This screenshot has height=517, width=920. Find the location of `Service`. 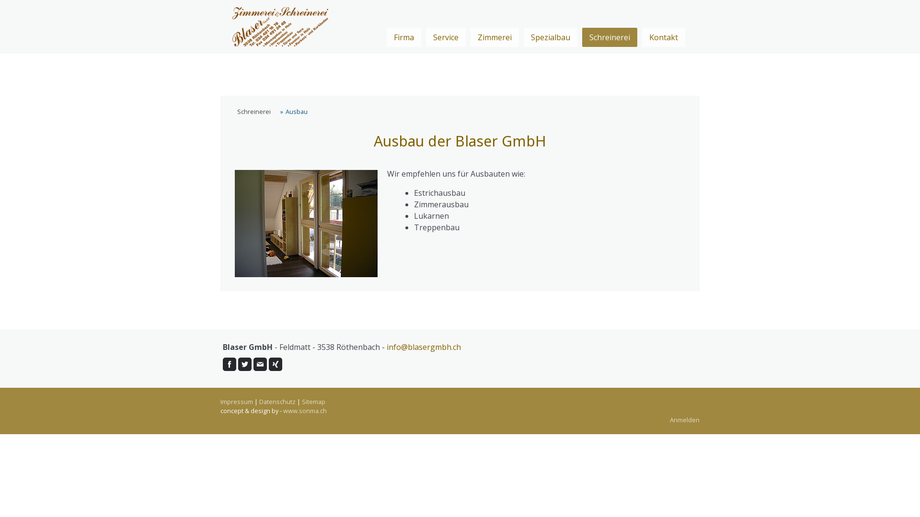

Service is located at coordinates (446, 37).